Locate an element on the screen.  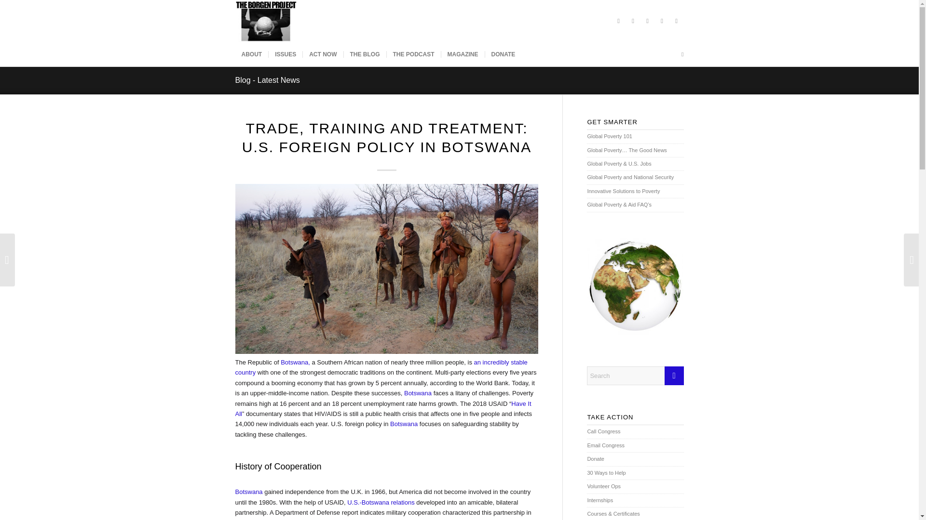
Permanent Link: Blog - Latest News is located at coordinates (267, 80).